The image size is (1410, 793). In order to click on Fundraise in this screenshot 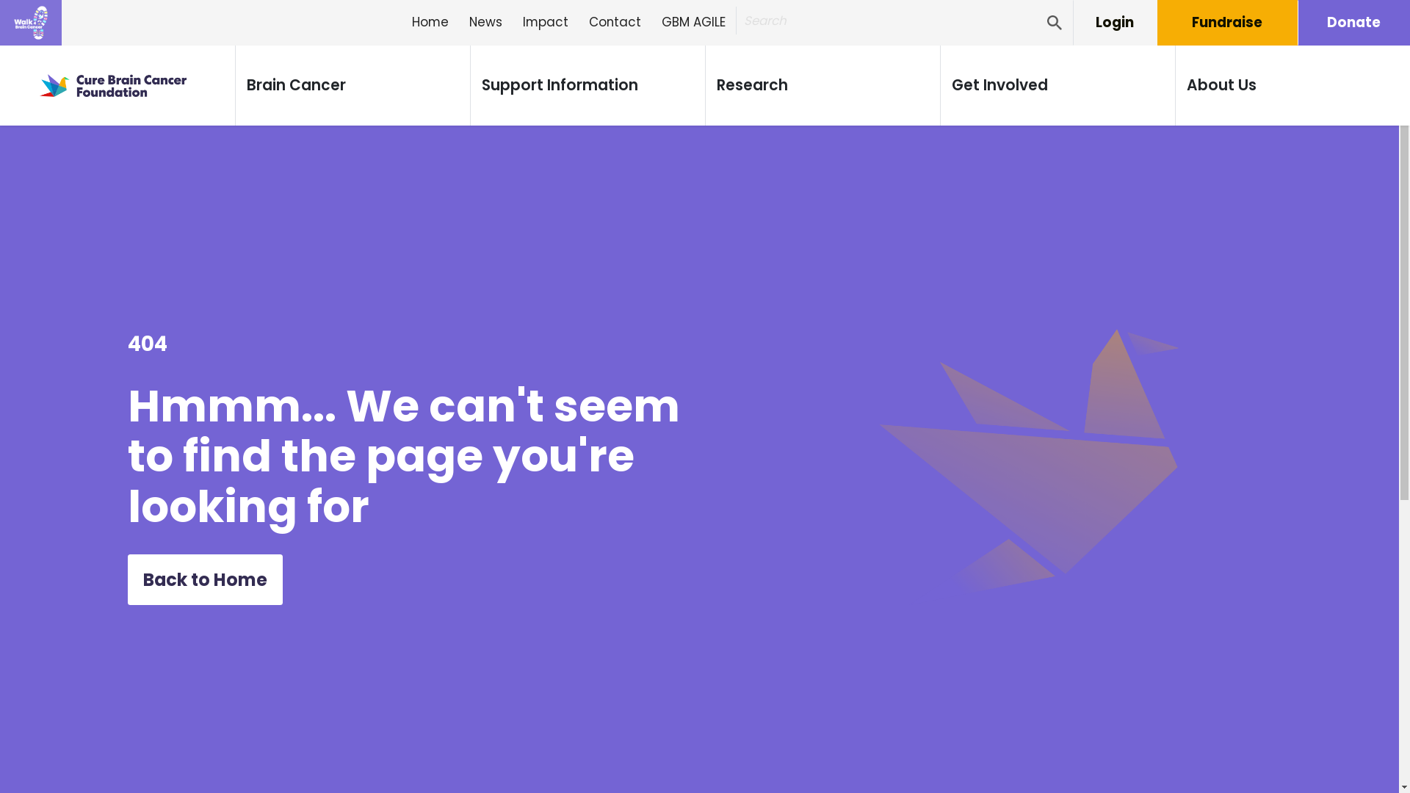, I will do `click(1228, 23)`.